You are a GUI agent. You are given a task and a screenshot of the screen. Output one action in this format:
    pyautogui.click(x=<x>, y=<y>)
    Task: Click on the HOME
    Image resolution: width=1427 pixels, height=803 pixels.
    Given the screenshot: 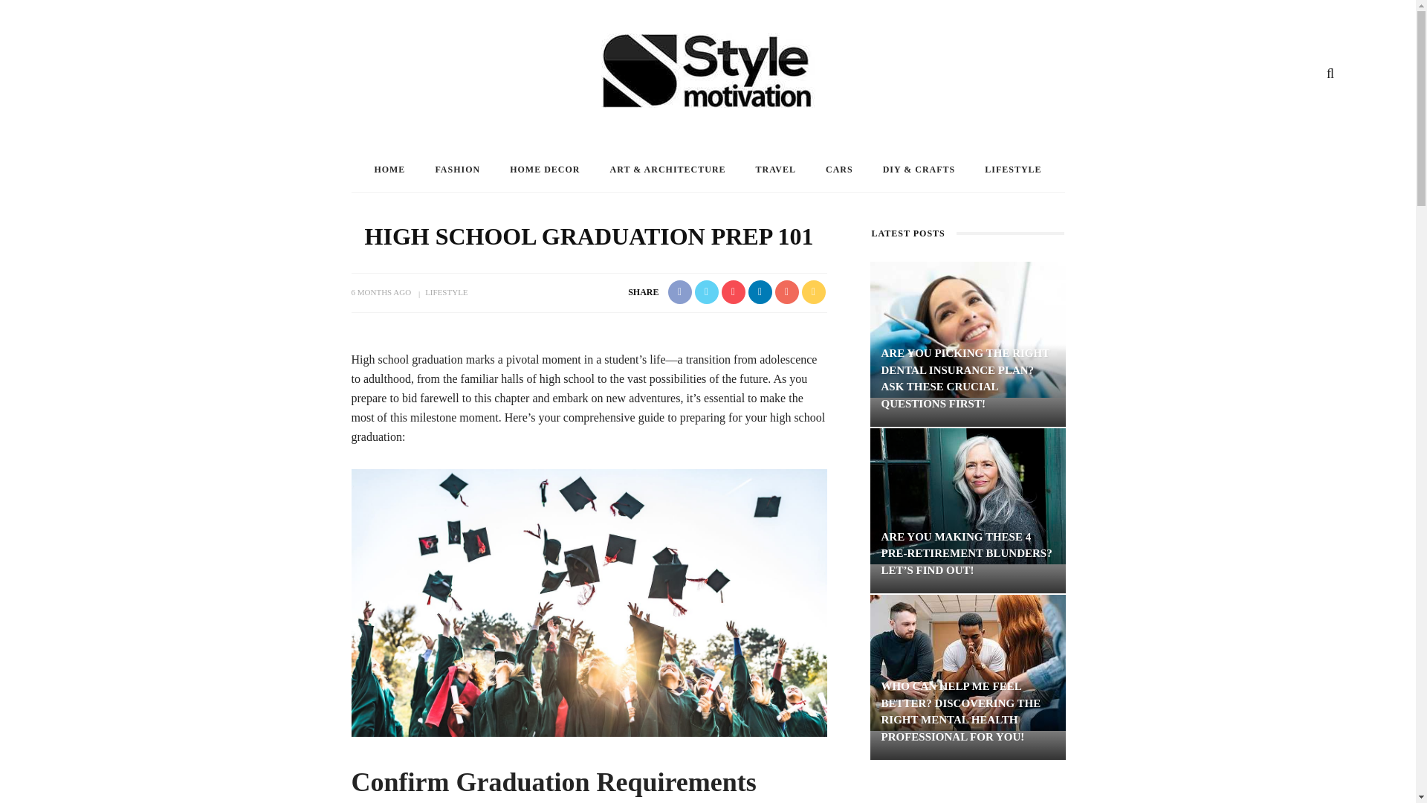 What is the action you would take?
    pyautogui.click(x=389, y=170)
    